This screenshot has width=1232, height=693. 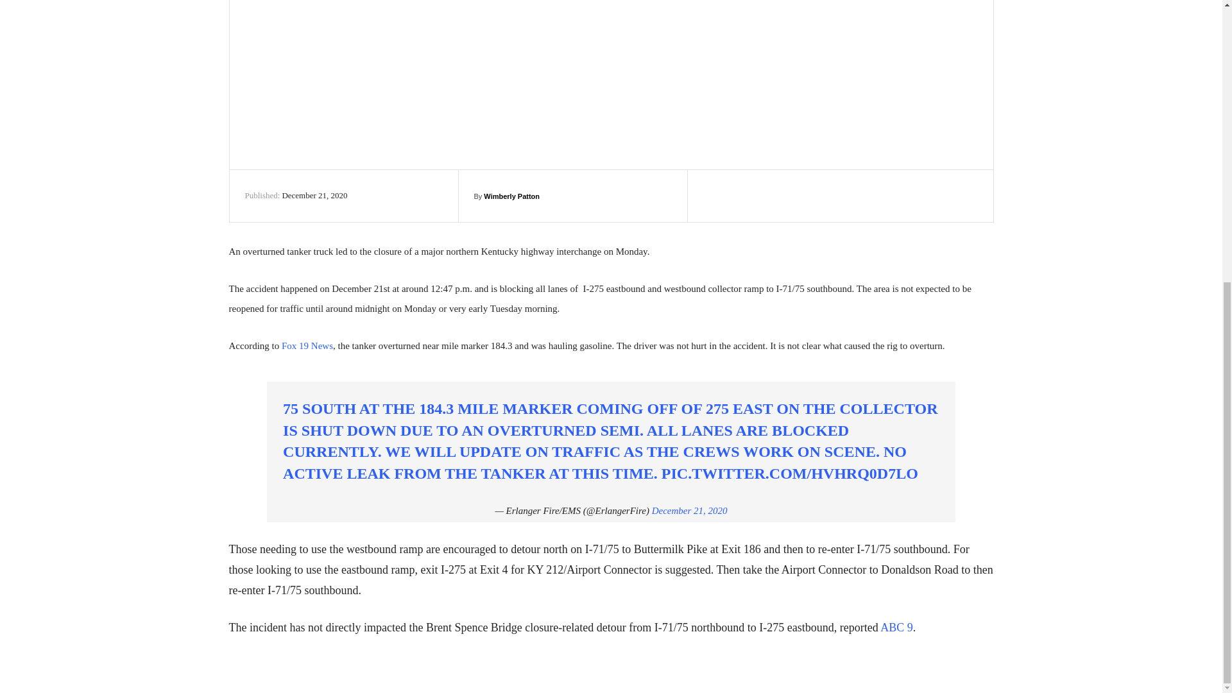 I want to click on December 21, 2020, so click(x=689, y=511).